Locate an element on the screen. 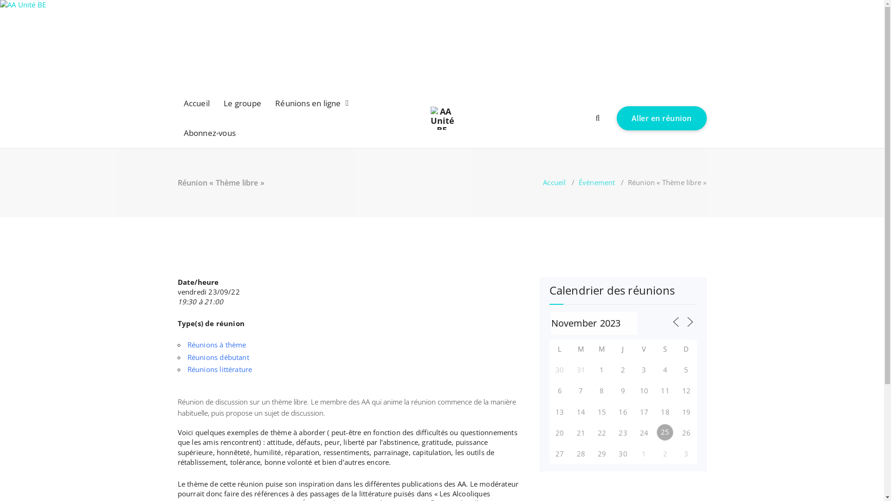  Accueil is located at coordinates (197, 103).